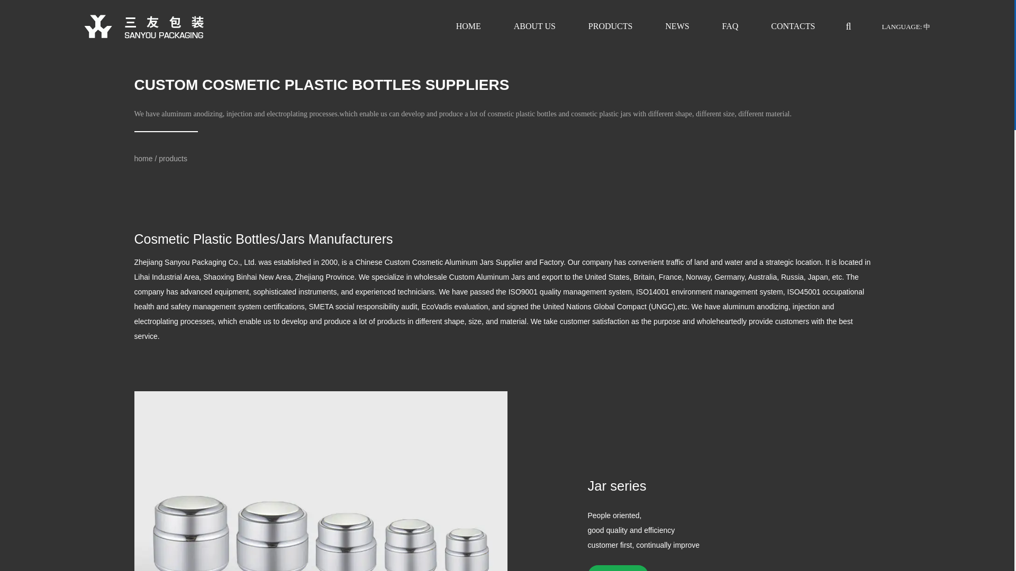 The image size is (1016, 571). Describe the element at coordinates (468, 26) in the screenshot. I see `HOME` at that location.